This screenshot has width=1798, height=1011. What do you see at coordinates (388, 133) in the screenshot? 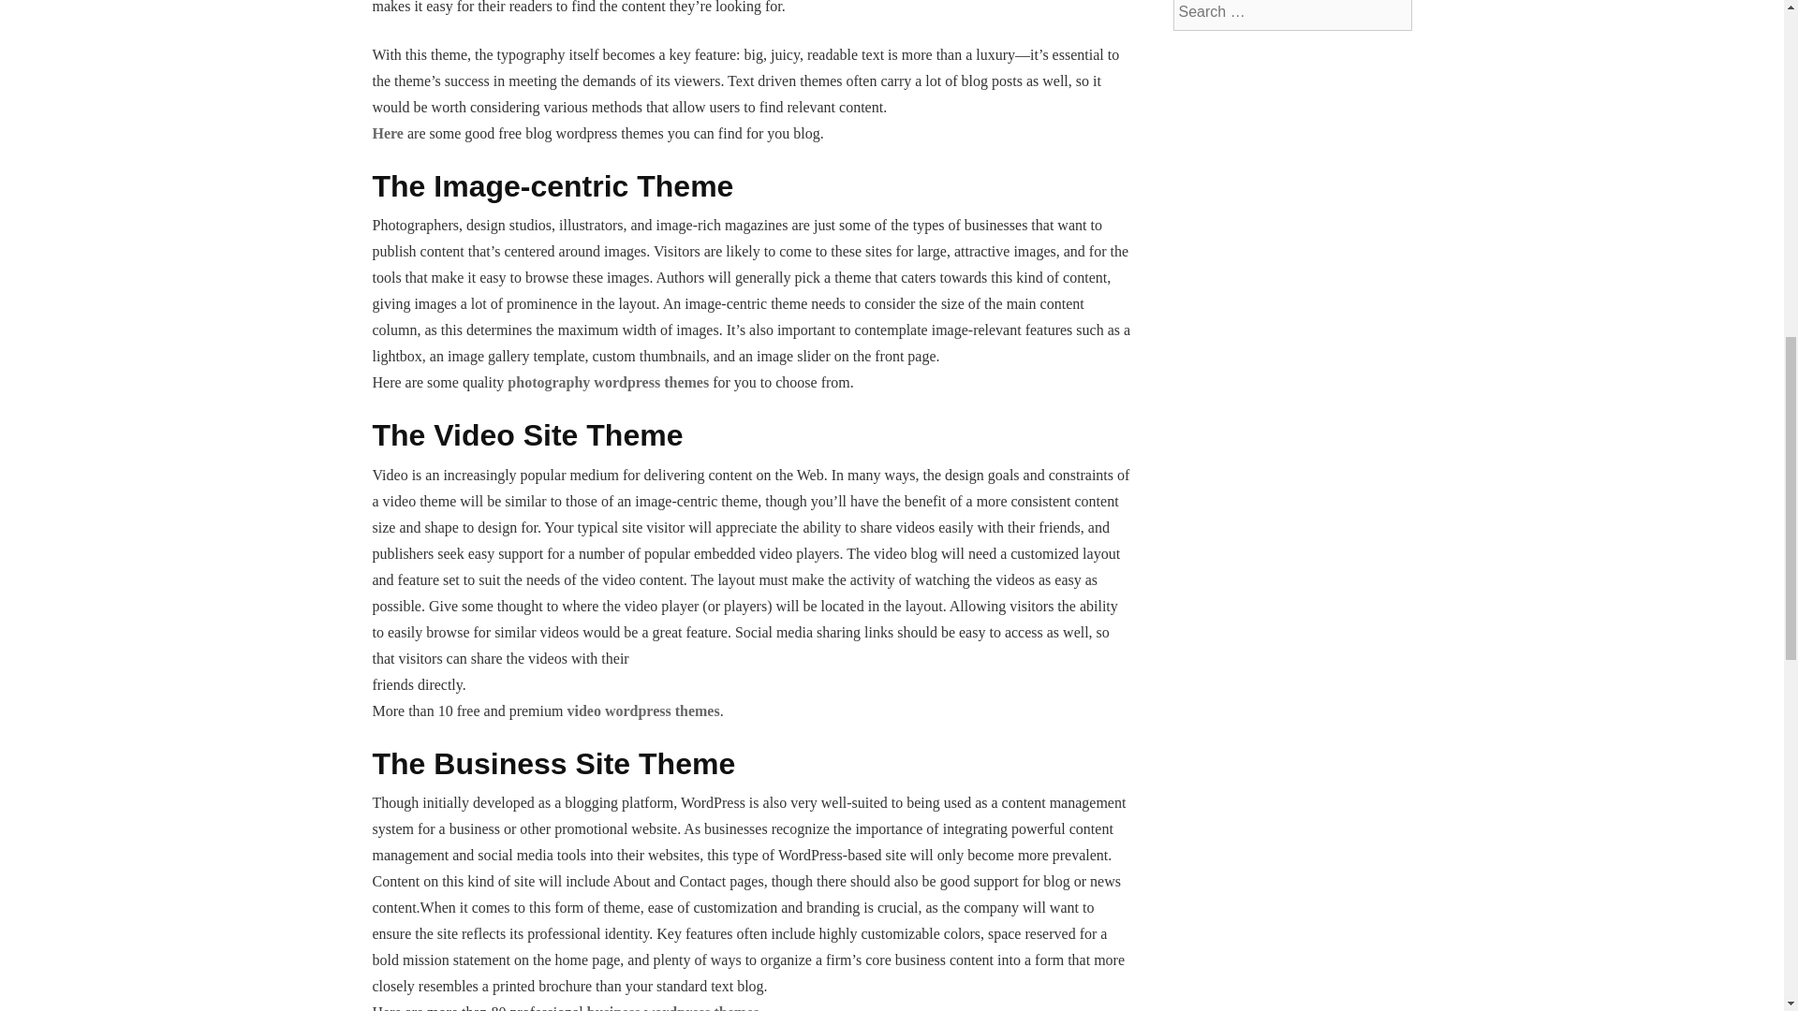
I see `Here` at bounding box center [388, 133].